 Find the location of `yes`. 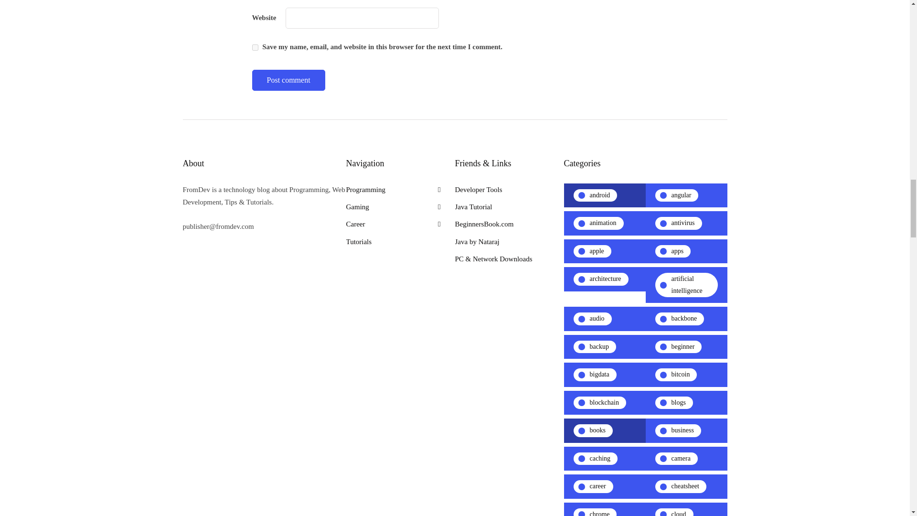

yes is located at coordinates (255, 47).